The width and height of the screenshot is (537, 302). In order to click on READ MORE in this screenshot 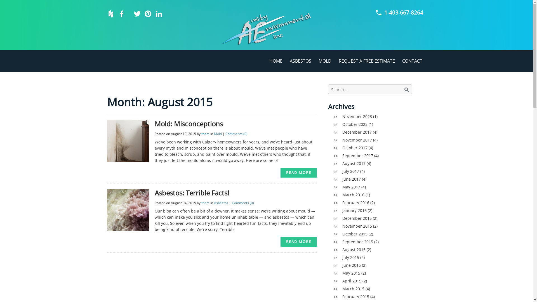, I will do `click(298, 173)`.